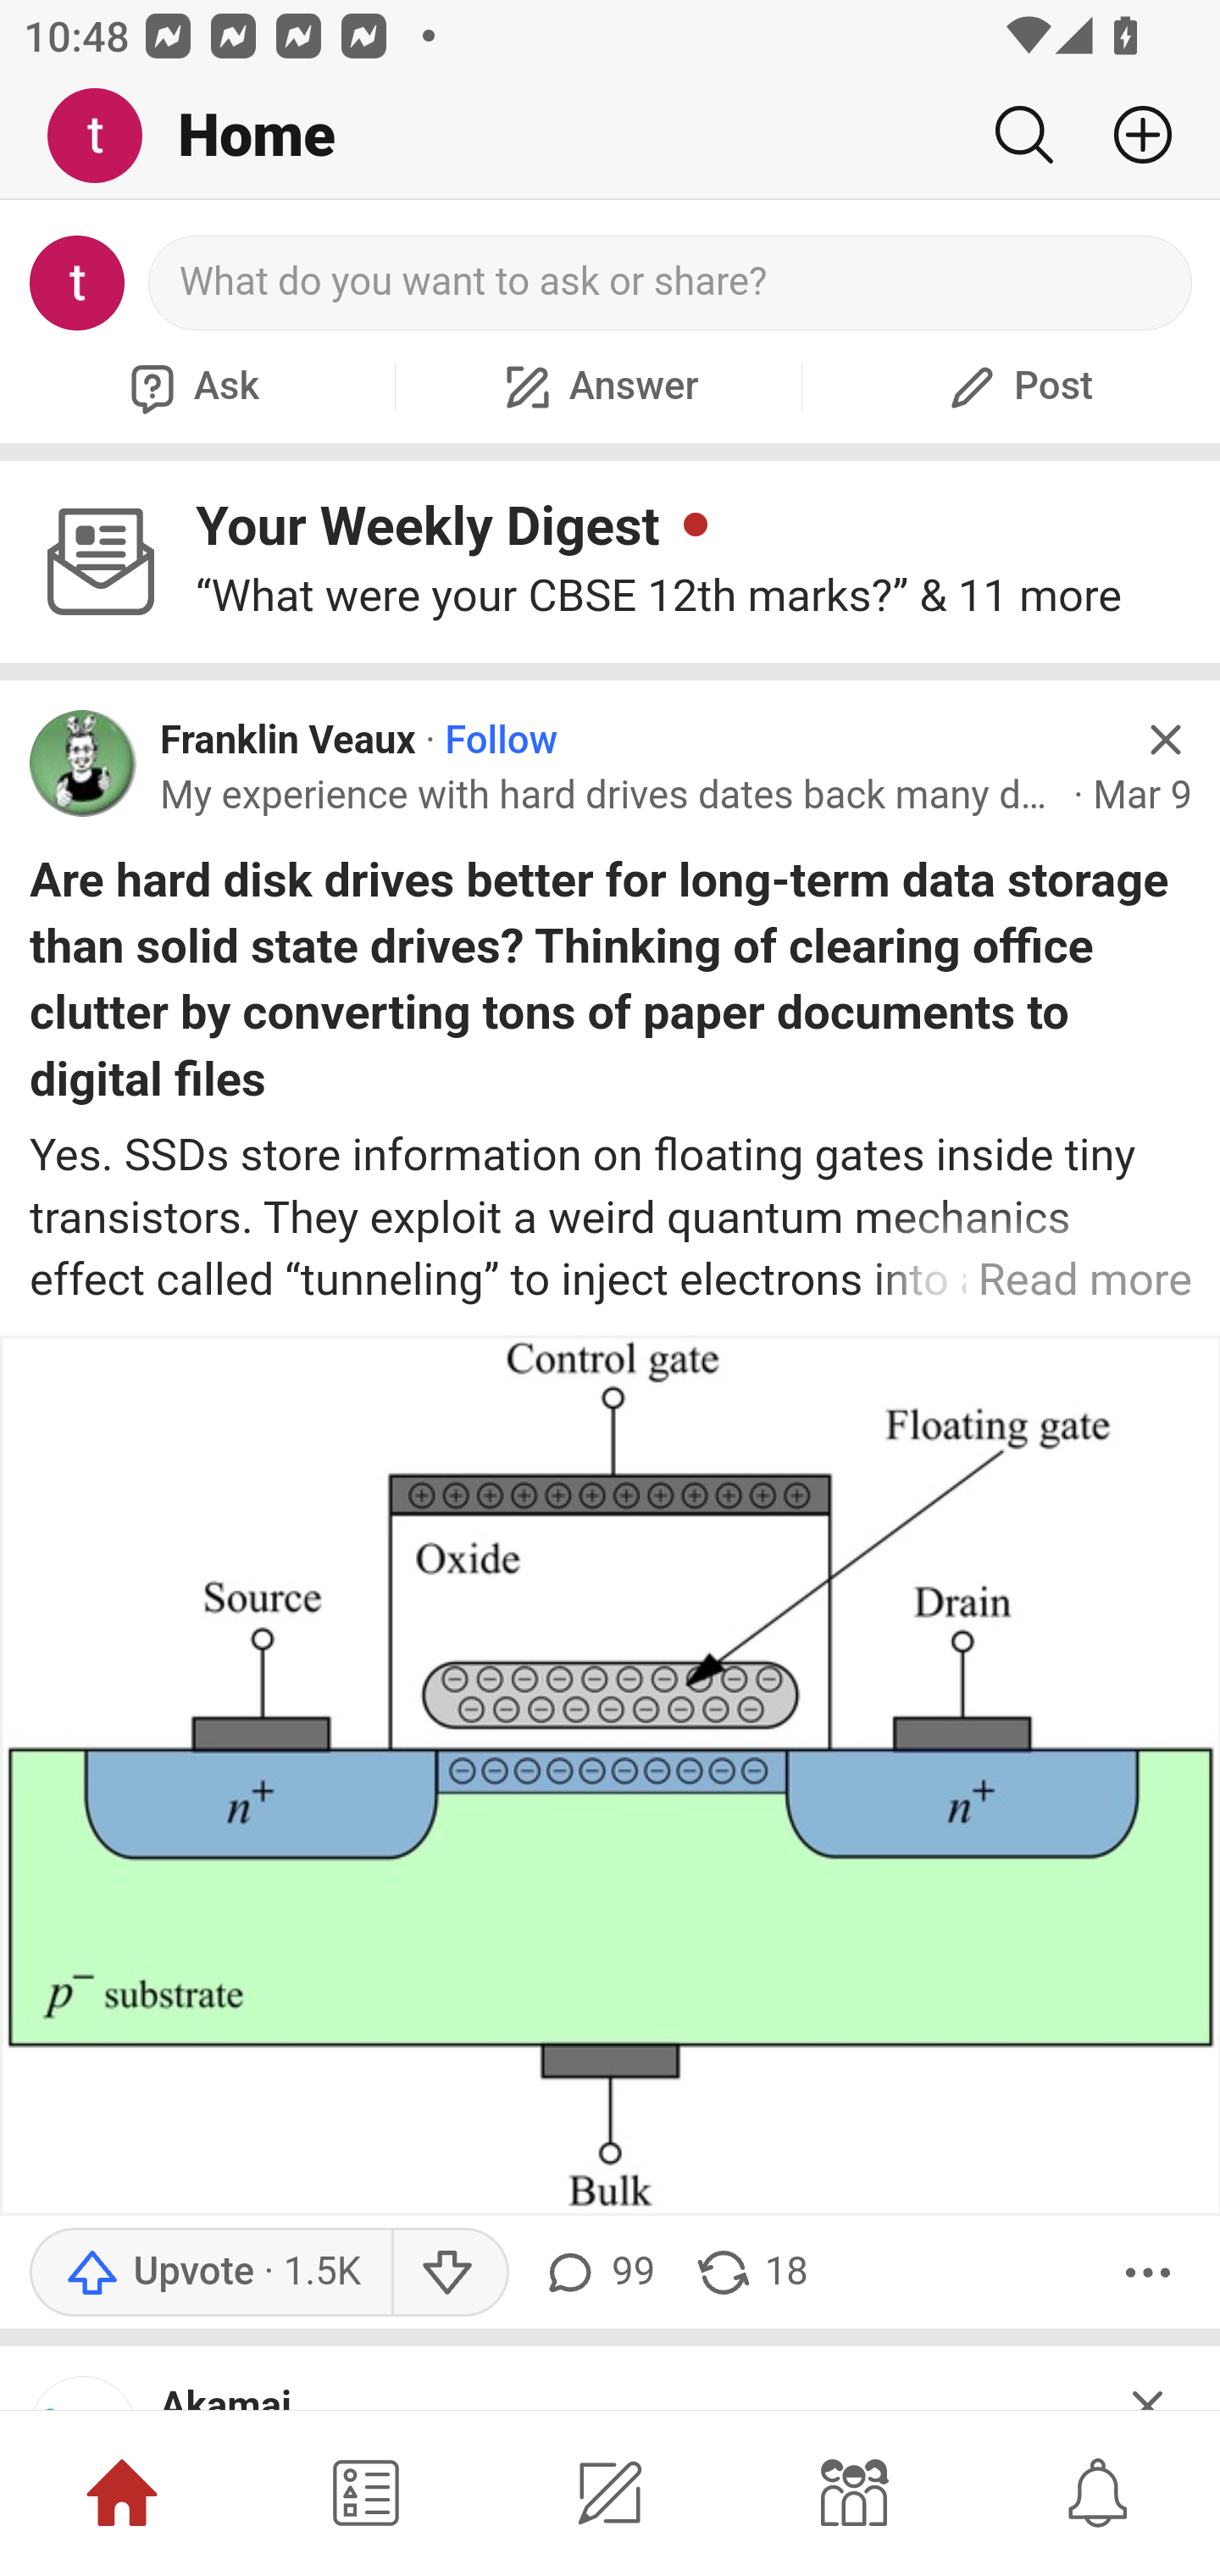  Describe the element at coordinates (107, 136) in the screenshot. I see `Me` at that location.